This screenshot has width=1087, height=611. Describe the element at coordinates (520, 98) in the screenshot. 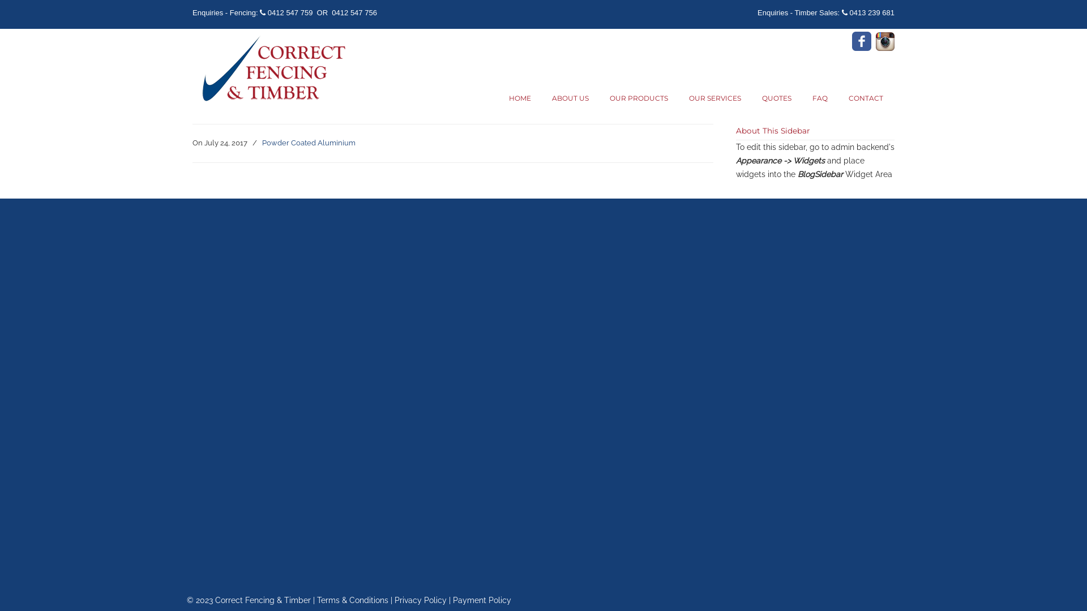

I see `HOME` at that location.